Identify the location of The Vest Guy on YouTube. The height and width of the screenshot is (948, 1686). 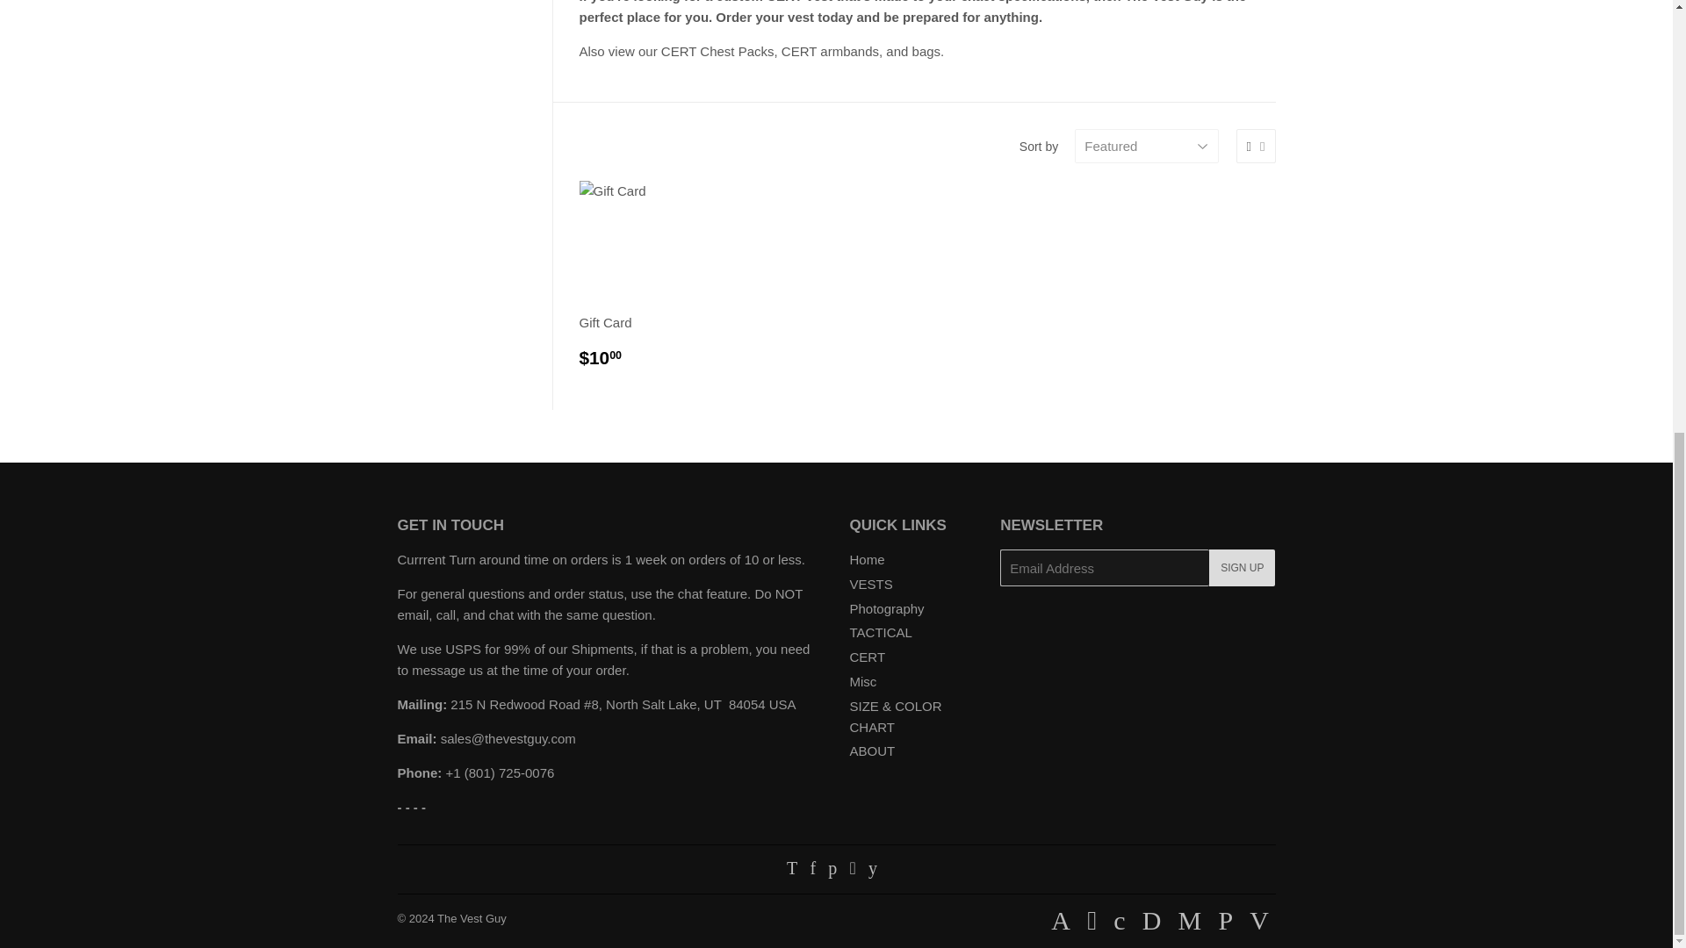
(872, 869).